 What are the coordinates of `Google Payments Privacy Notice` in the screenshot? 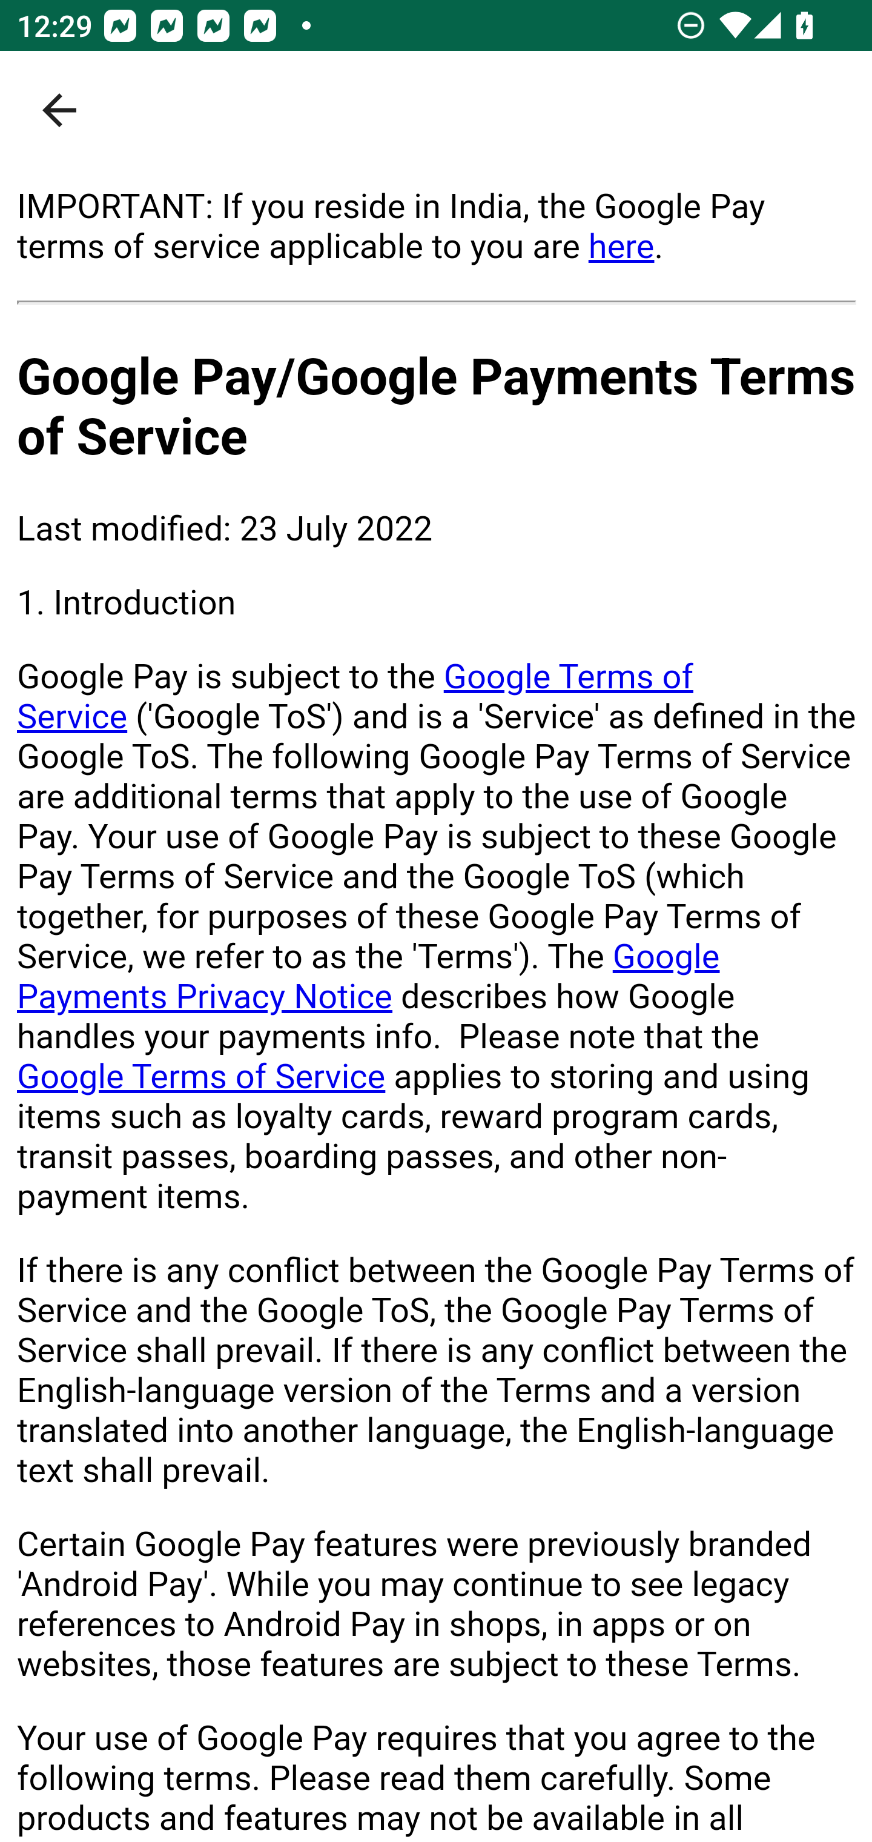 It's located at (368, 977).